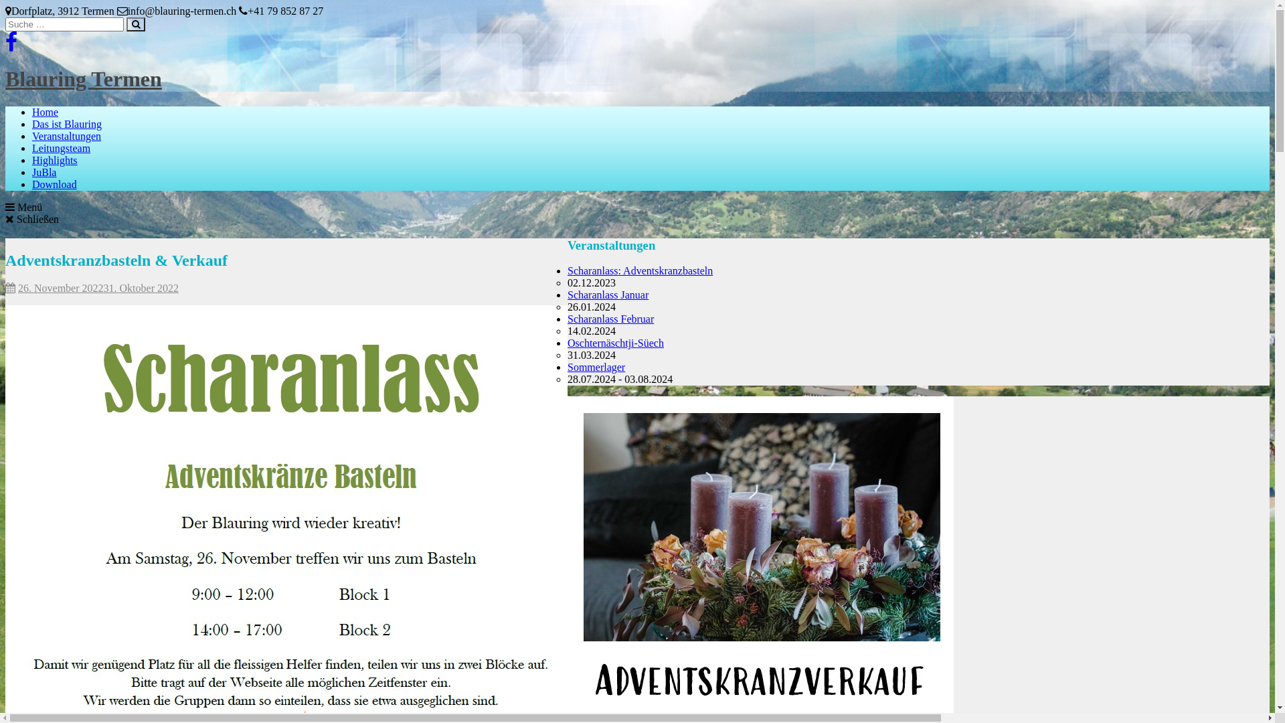 This screenshot has width=1285, height=723. What do you see at coordinates (98, 288) in the screenshot?
I see `26. November 202231. Oktober 2022` at bounding box center [98, 288].